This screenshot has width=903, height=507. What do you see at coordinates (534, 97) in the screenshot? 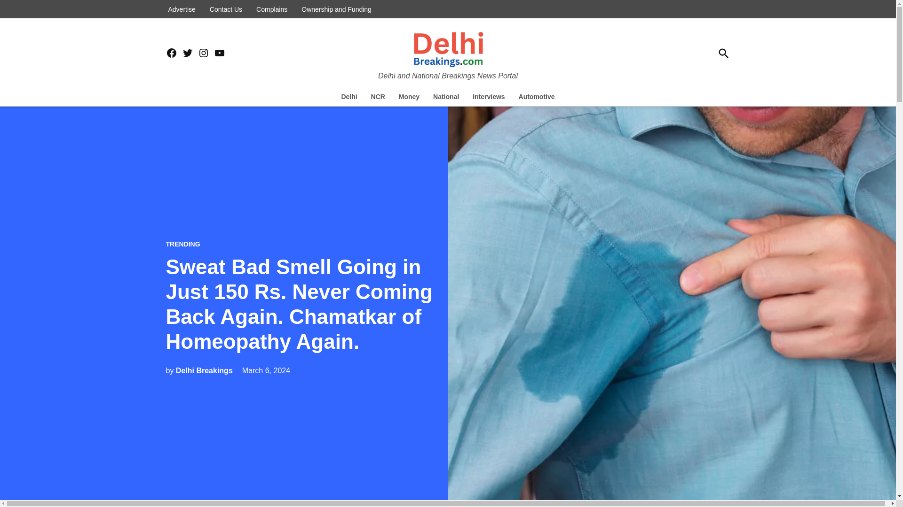
I see `Automotive` at bounding box center [534, 97].